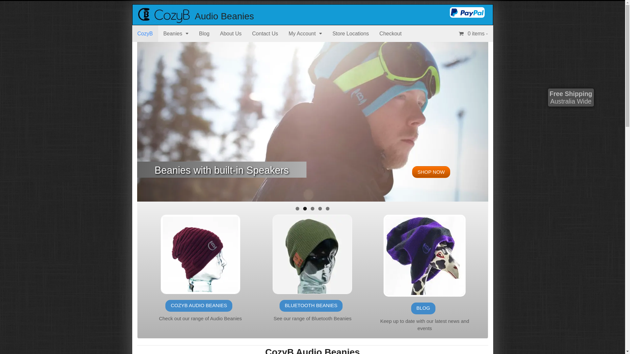 This screenshot has width=630, height=354. Describe the element at coordinates (231, 33) in the screenshot. I see `About Us` at that location.